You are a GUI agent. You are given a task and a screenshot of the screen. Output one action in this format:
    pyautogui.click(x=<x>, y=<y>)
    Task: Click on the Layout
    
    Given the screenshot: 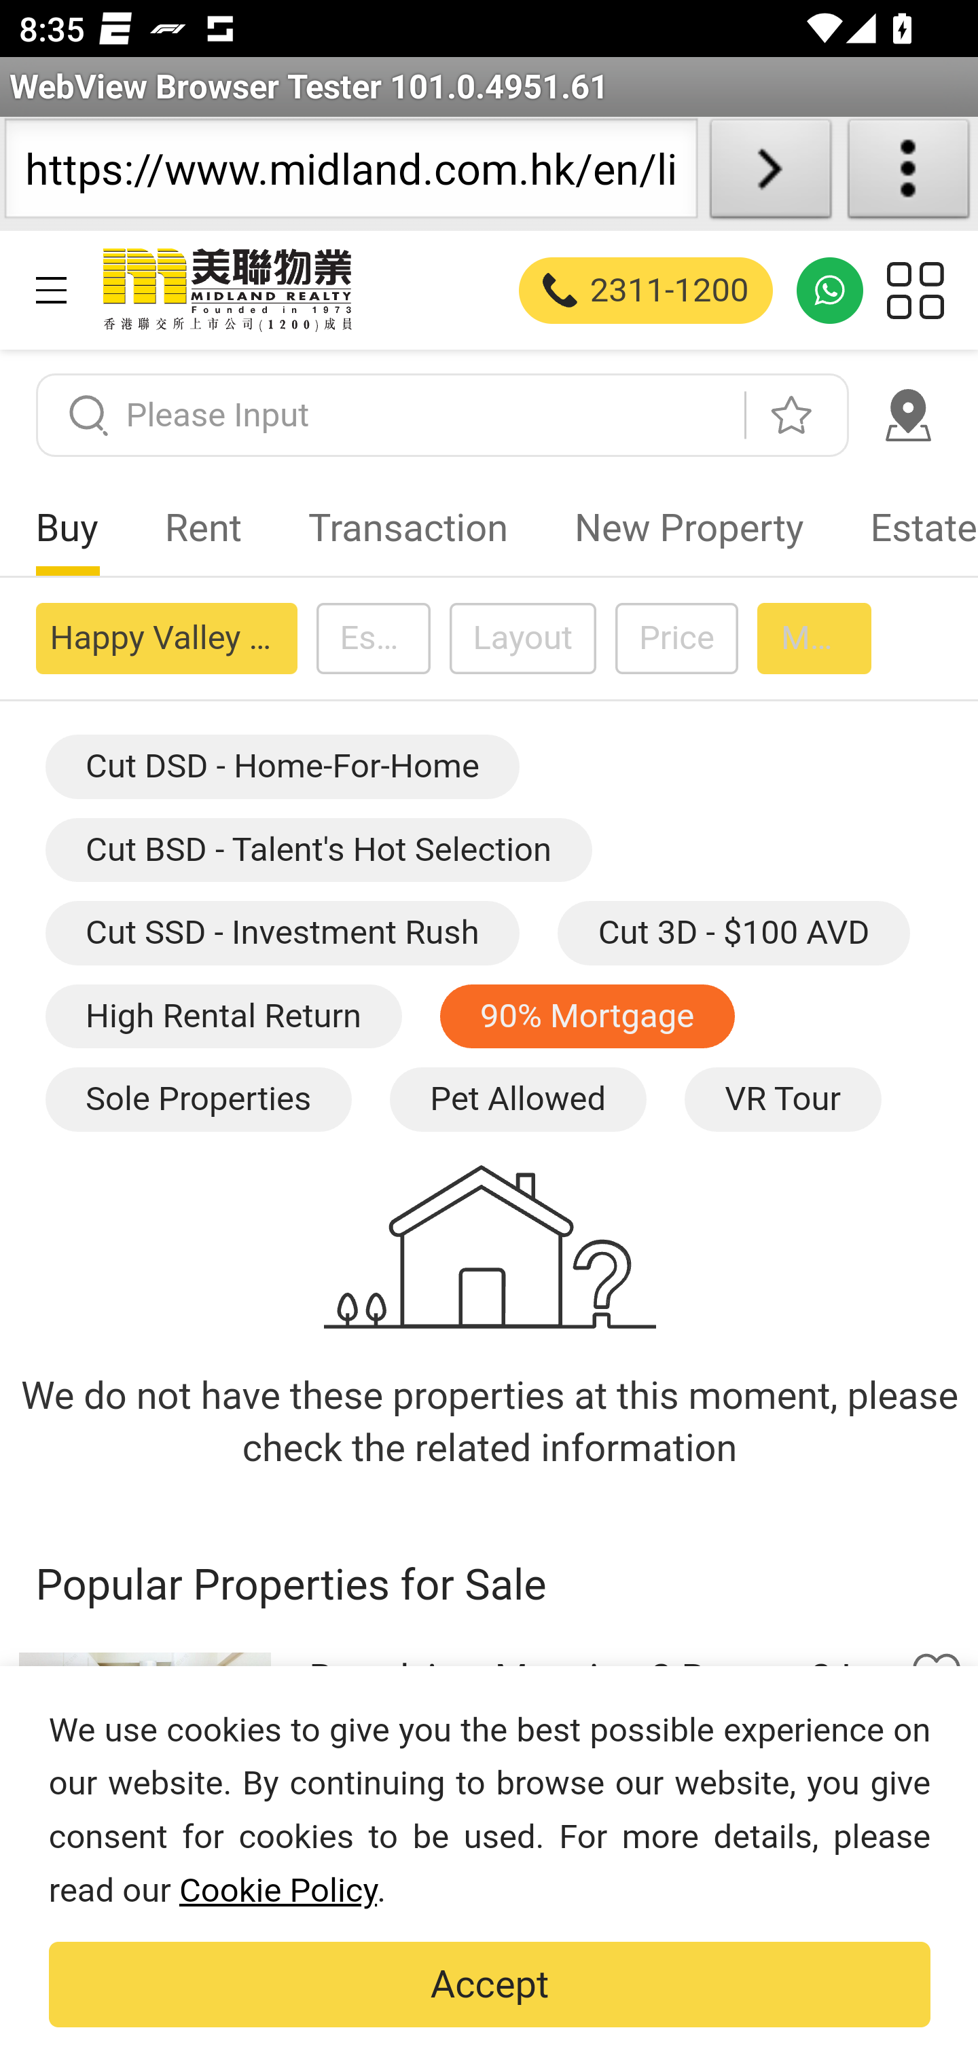 What is the action you would take?
    pyautogui.click(x=522, y=638)
    